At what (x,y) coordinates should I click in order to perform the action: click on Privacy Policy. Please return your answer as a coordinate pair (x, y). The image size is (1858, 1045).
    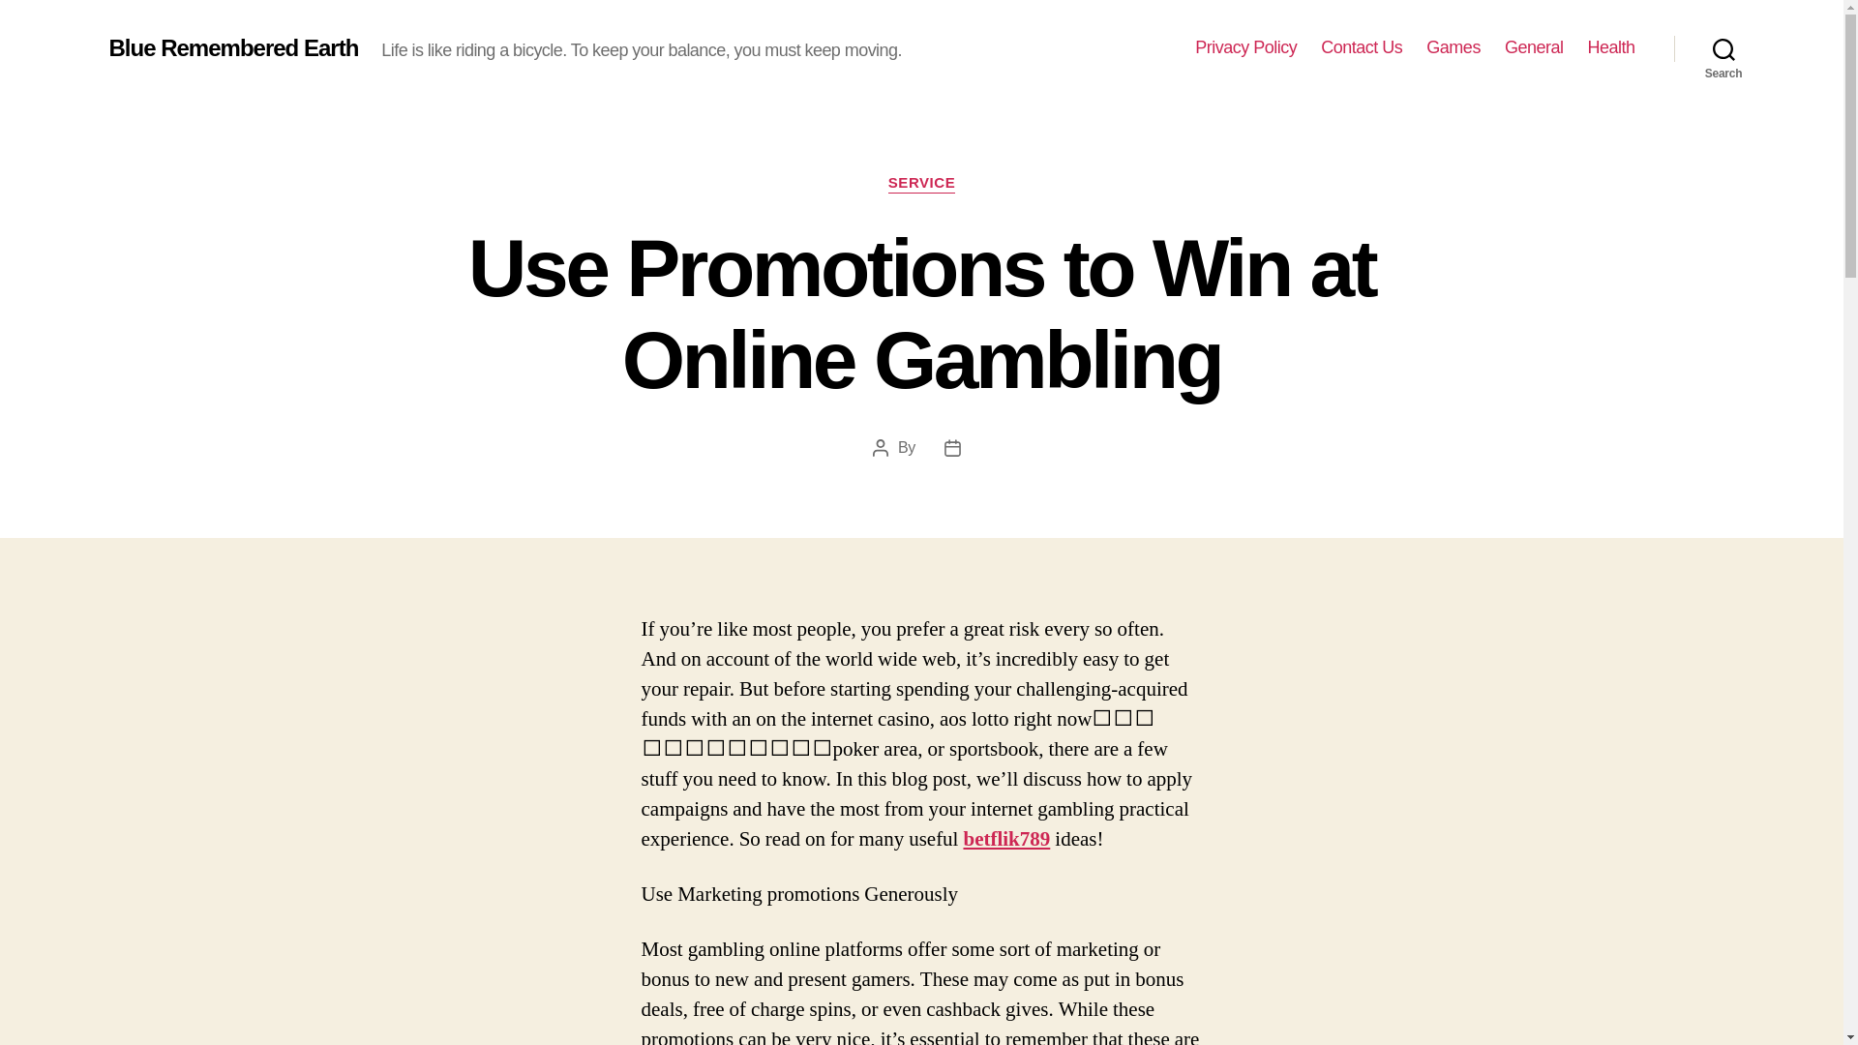
    Looking at the image, I should click on (1245, 47).